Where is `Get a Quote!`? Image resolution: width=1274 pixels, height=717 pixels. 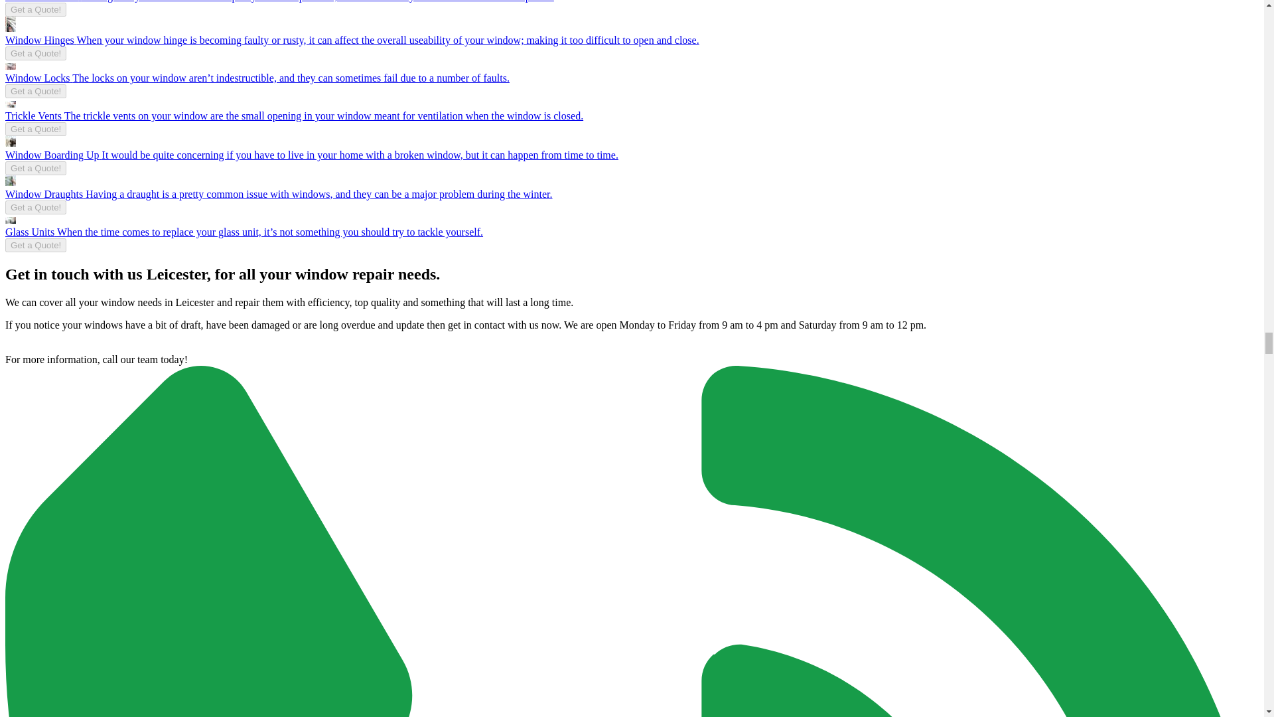
Get a Quote! is located at coordinates (35, 9).